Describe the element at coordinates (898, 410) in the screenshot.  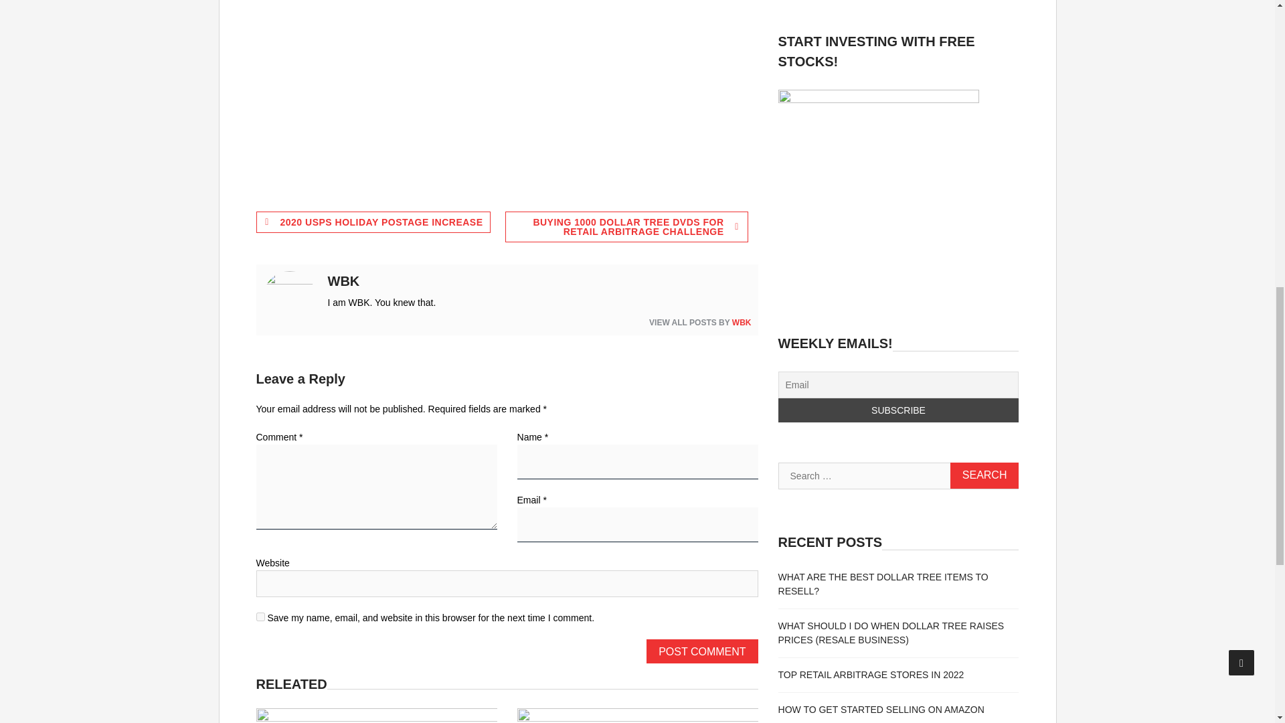
I see `Subscribe` at that location.